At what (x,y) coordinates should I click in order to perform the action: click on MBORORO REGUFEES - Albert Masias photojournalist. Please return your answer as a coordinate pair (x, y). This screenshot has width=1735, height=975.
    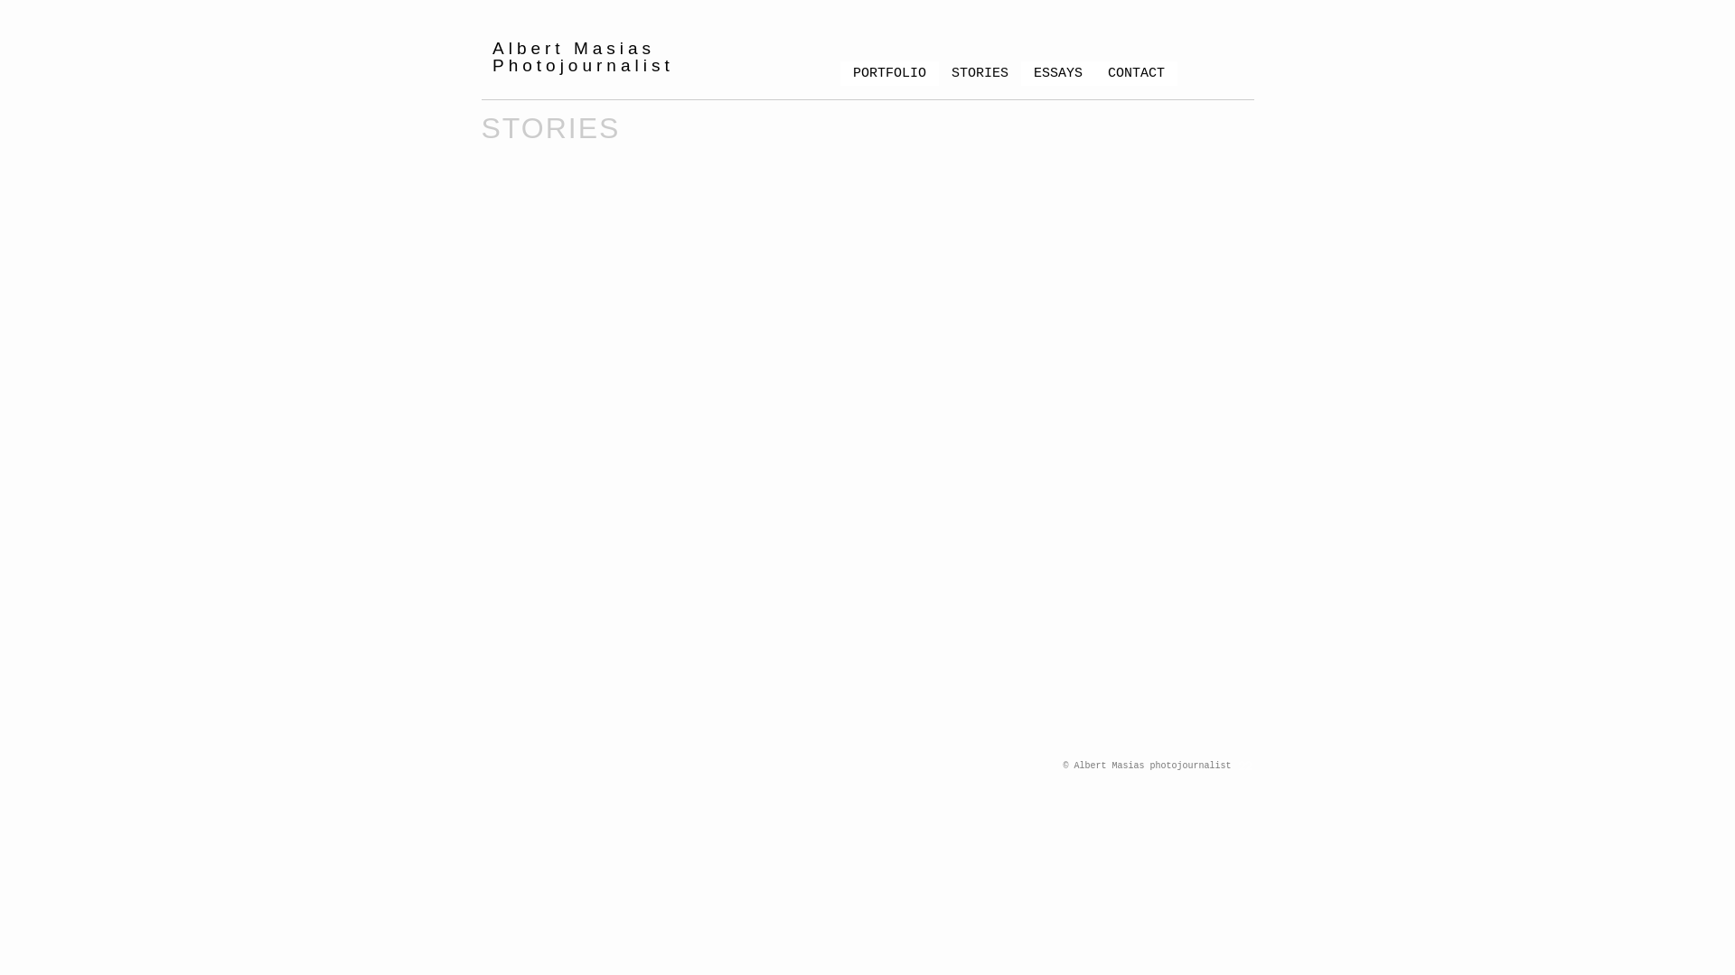
    Looking at the image, I should click on (575, 638).